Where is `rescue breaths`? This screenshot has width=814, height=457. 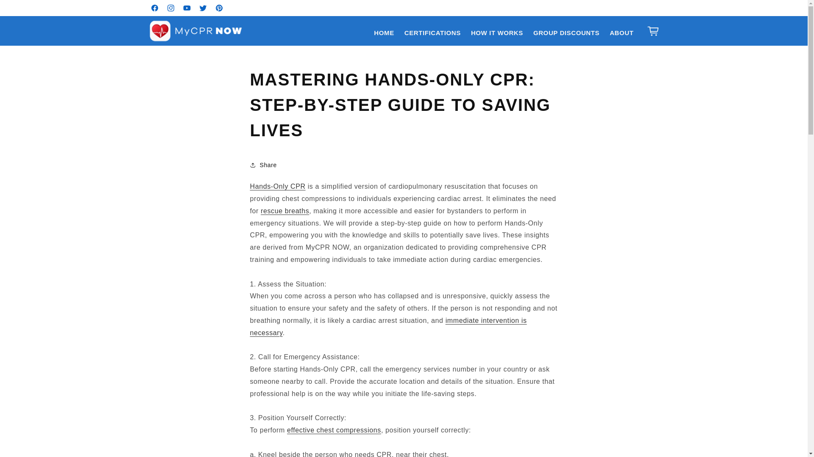 rescue breaths is located at coordinates (285, 211).